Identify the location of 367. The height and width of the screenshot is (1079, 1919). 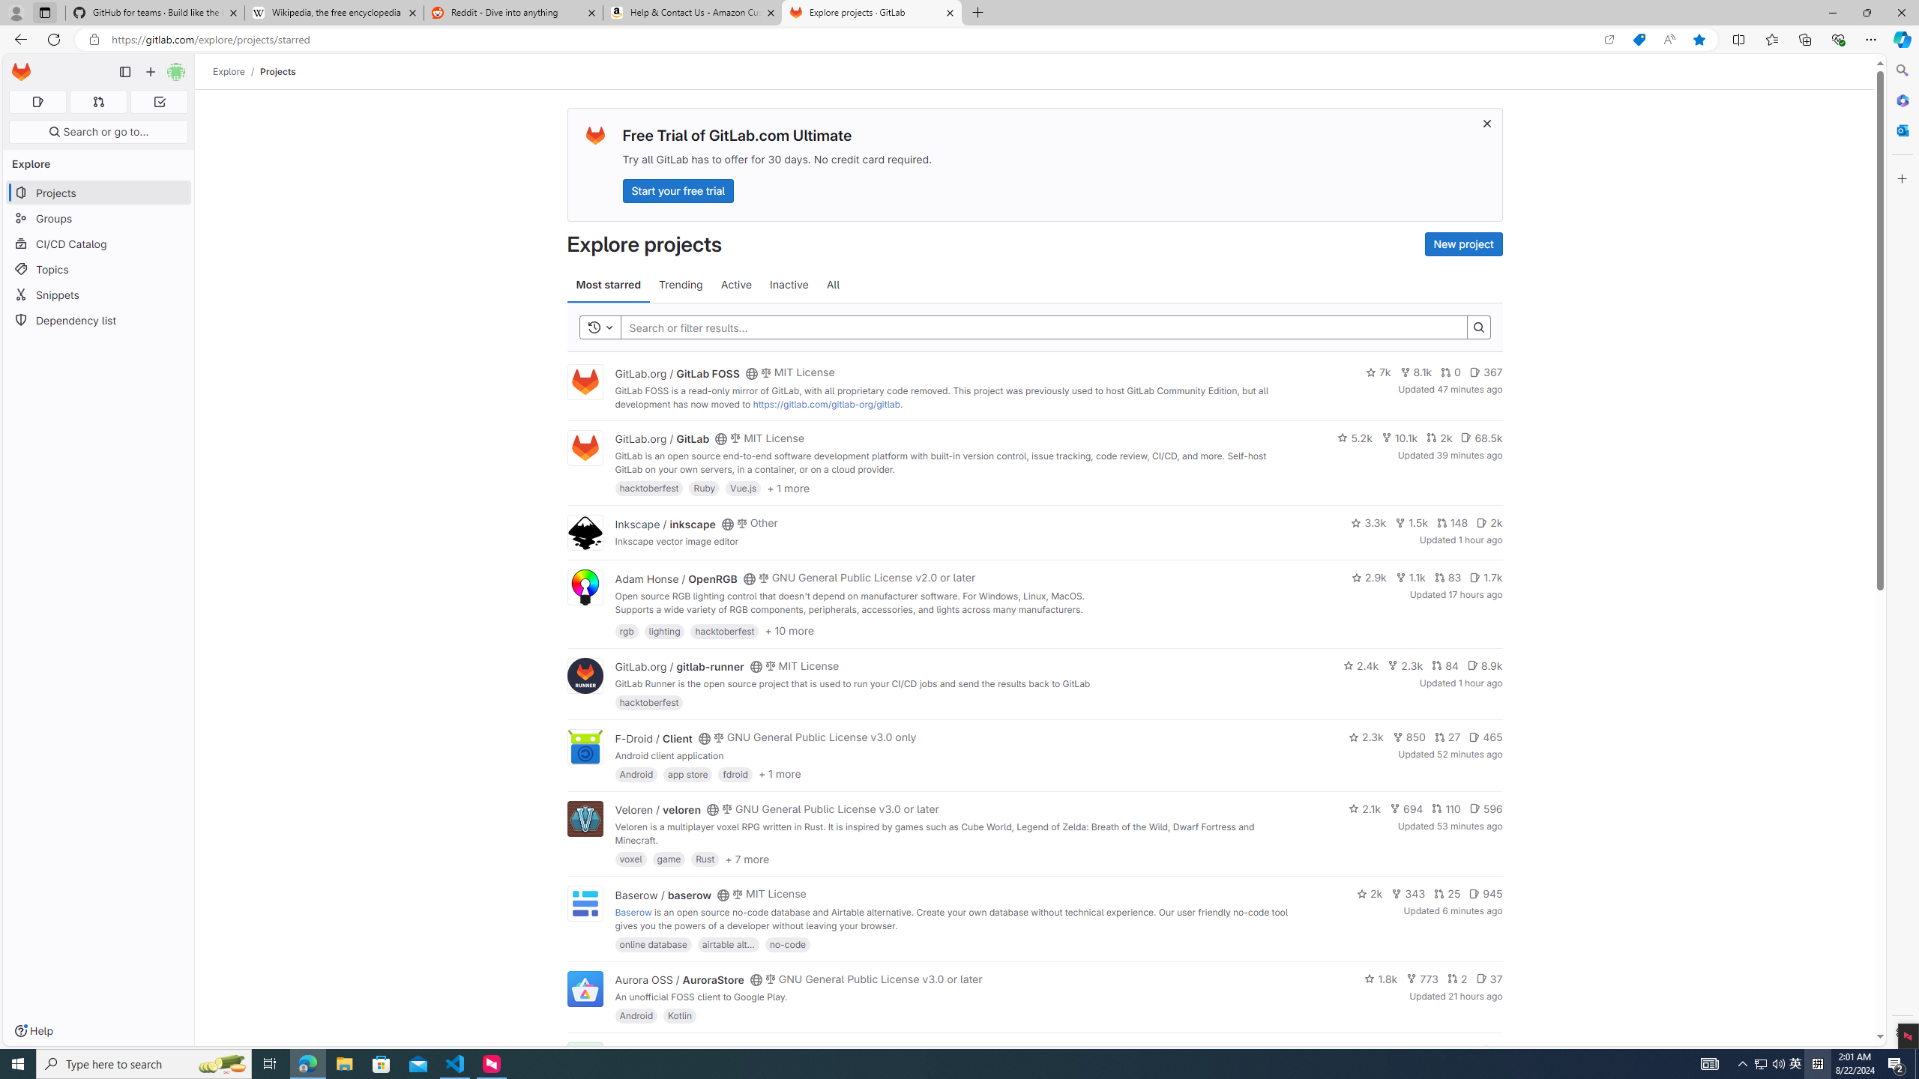
(1486, 372).